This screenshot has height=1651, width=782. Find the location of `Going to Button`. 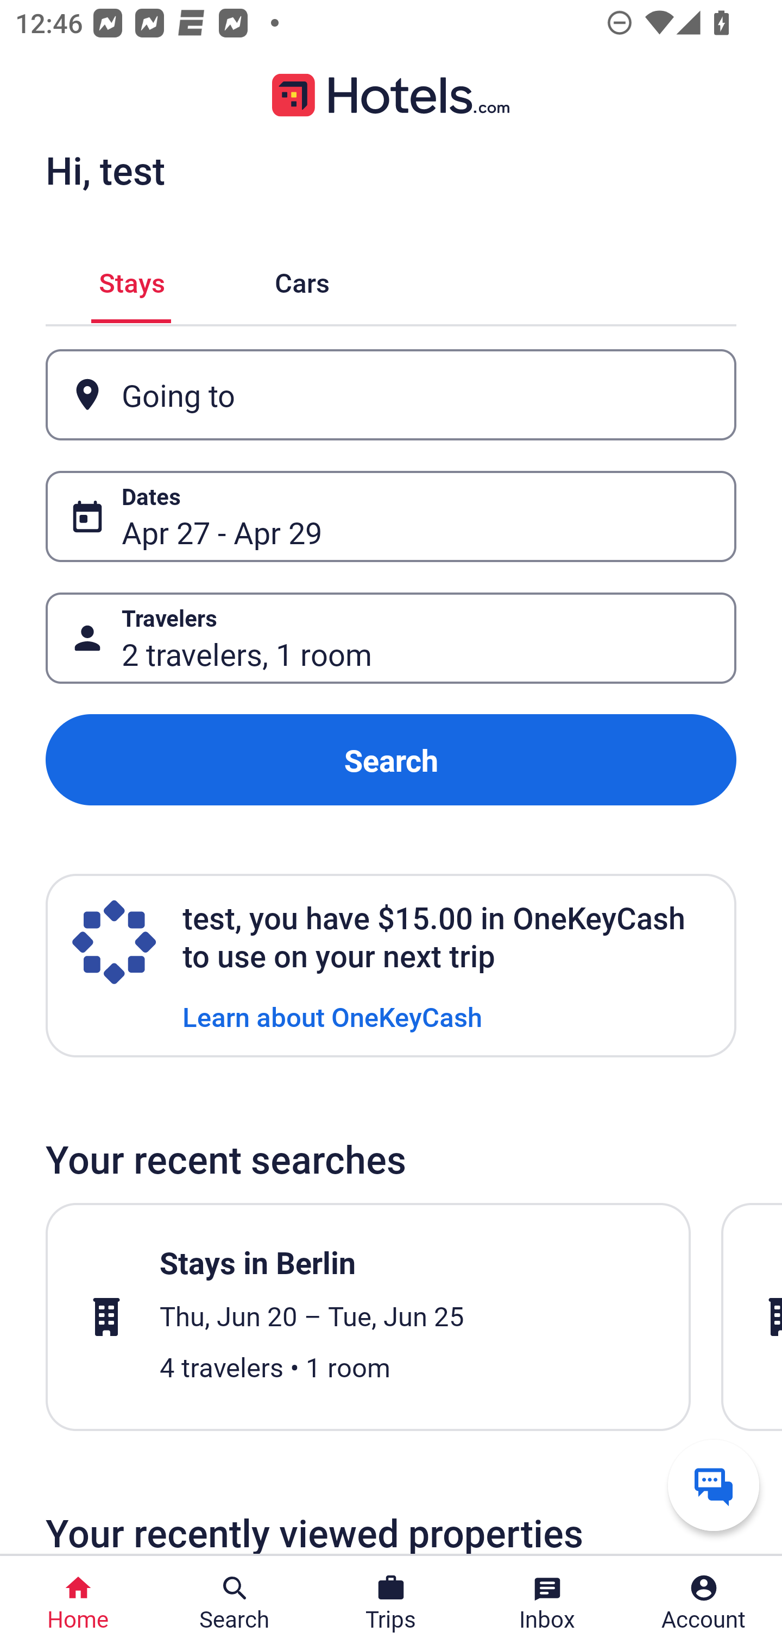

Going to Button is located at coordinates (391, 395).